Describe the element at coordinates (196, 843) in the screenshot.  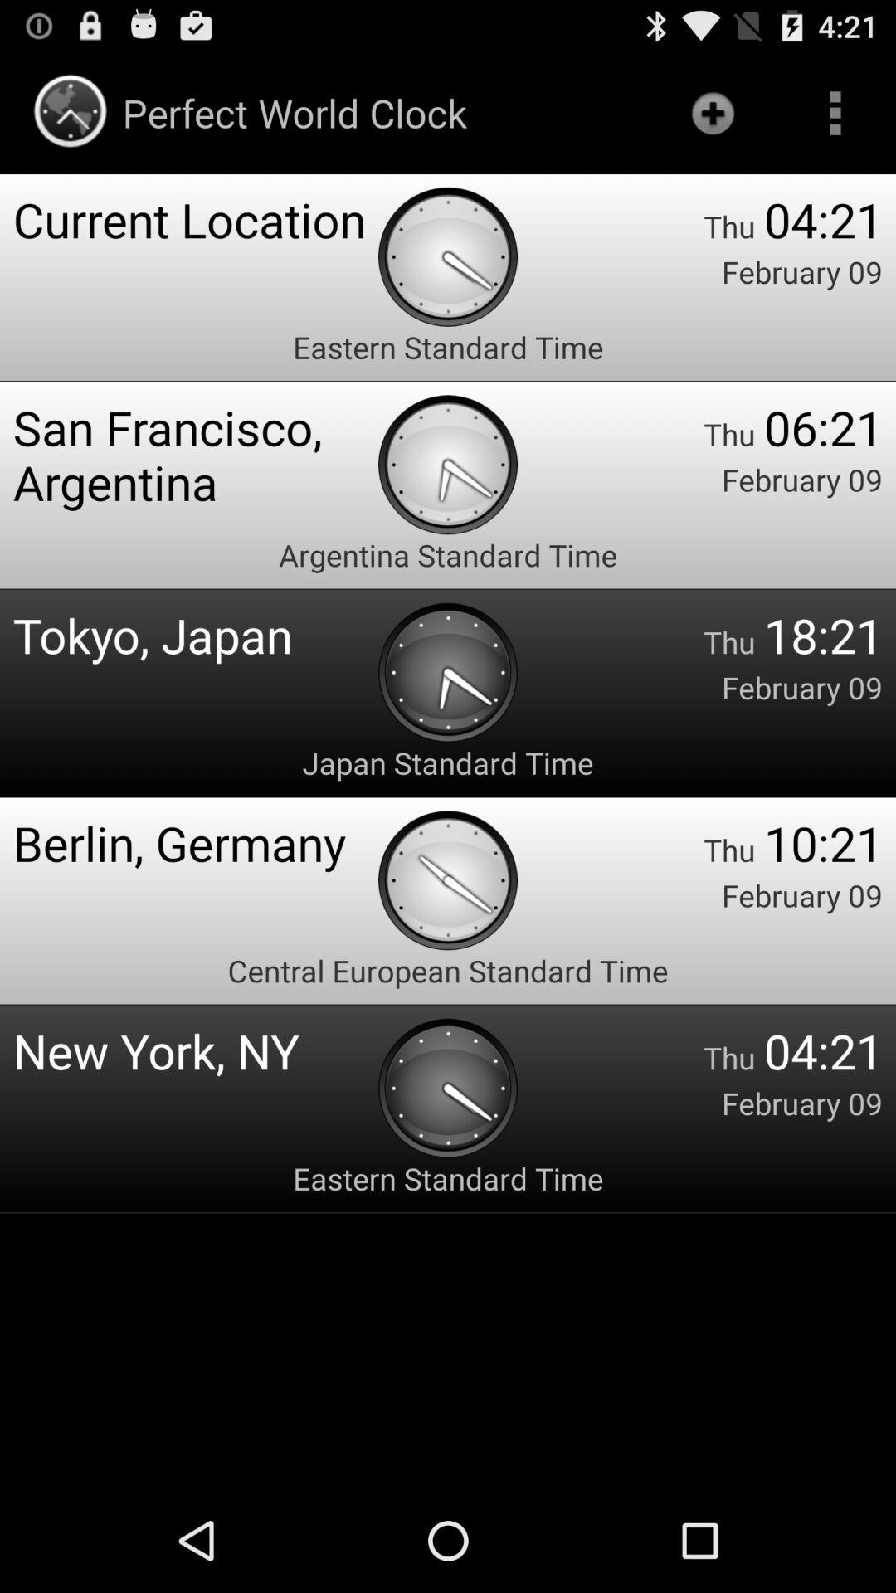
I see `click the app above central european standard icon` at that location.